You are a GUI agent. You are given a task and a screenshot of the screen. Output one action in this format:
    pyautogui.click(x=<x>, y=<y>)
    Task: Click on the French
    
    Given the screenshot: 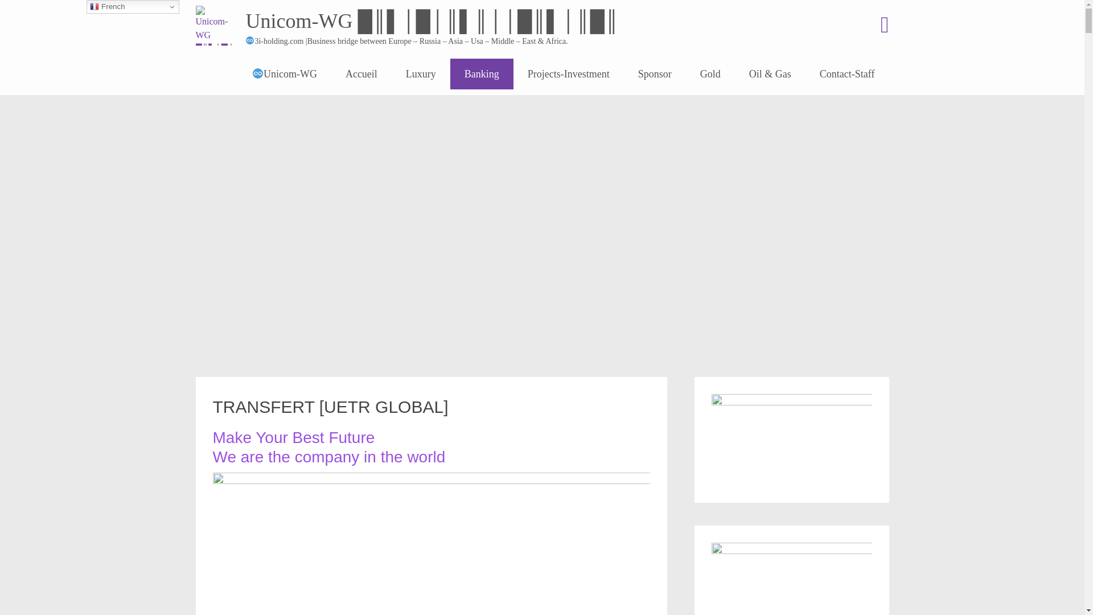 What is the action you would take?
    pyautogui.click(x=133, y=7)
    